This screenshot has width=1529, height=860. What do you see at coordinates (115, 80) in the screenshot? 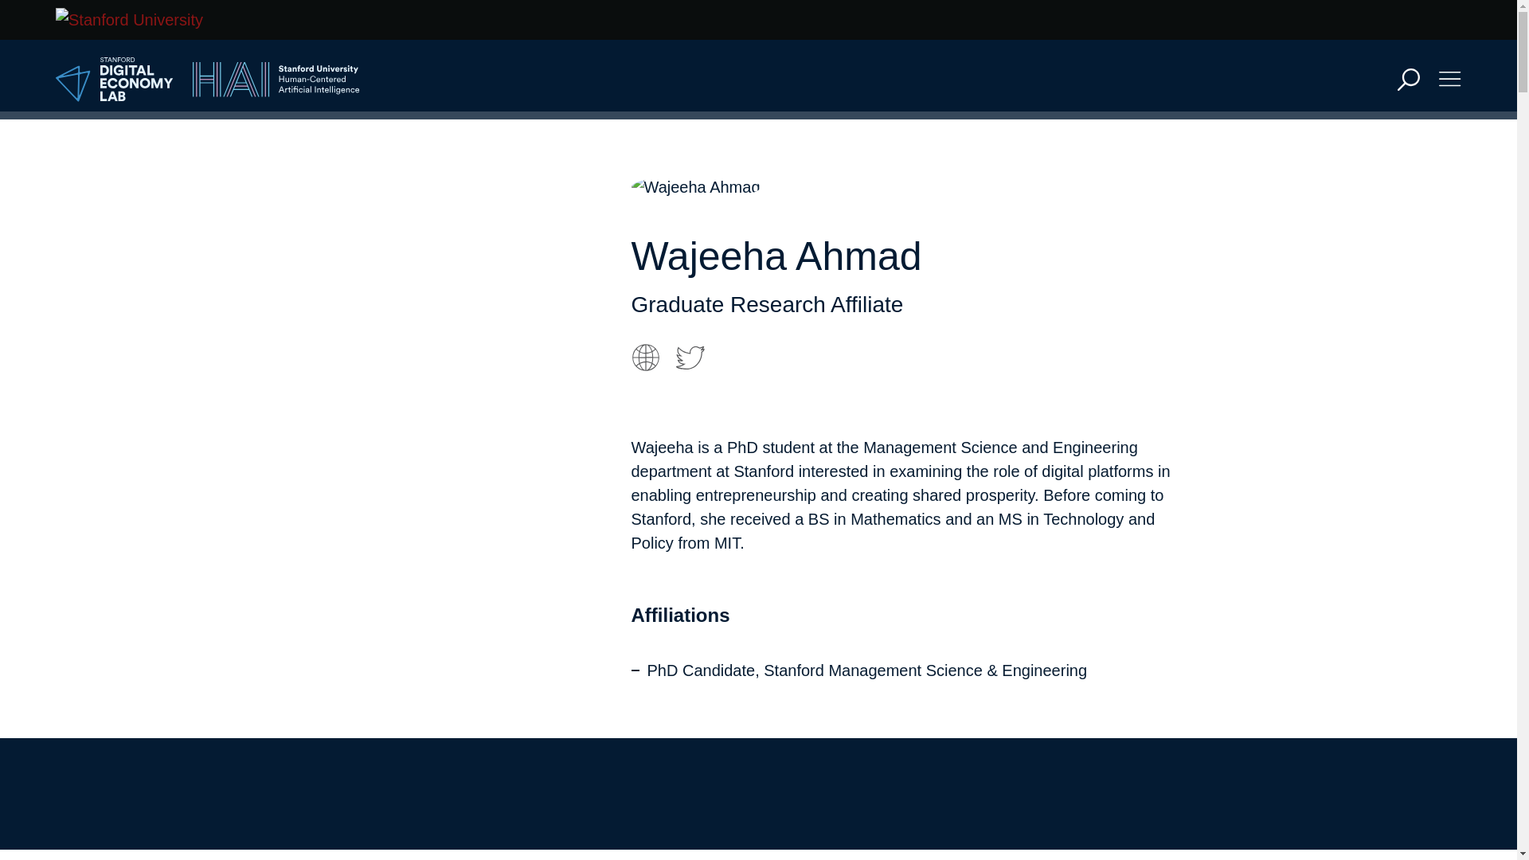
I see `Digital Economy Lab` at bounding box center [115, 80].